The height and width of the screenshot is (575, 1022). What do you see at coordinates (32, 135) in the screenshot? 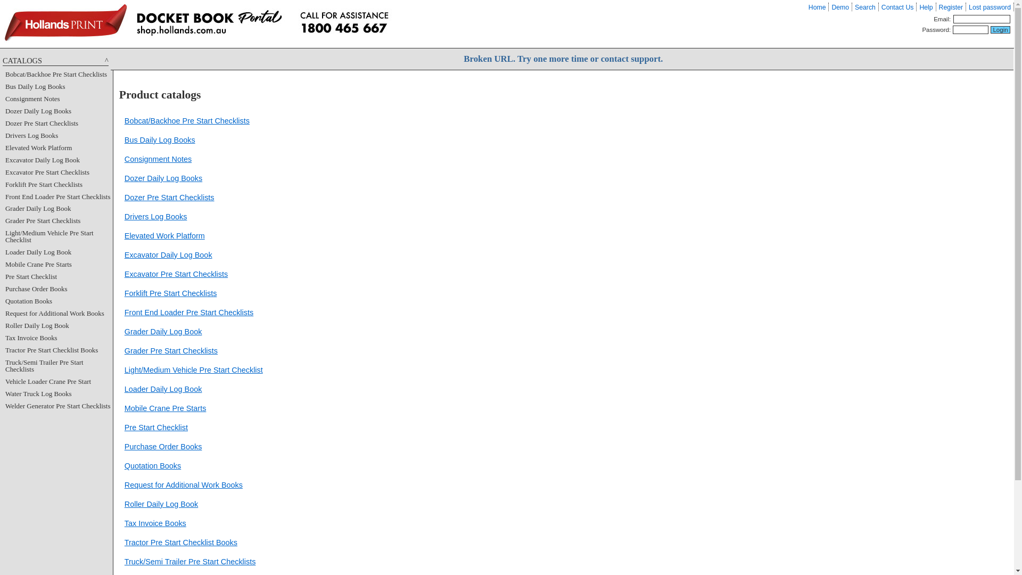
I see `Drivers Log Books` at bounding box center [32, 135].